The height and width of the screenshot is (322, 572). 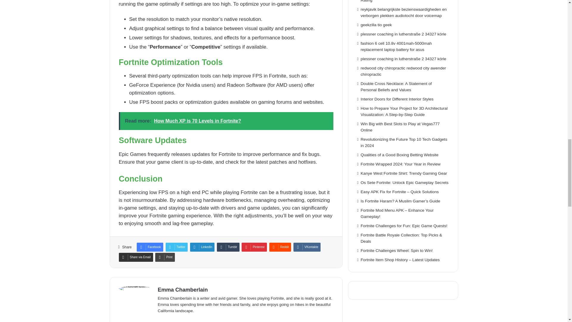 What do you see at coordinates (202, 247) in the screenshot?
I see `LinkedIn` at bounding box center [202, 247].